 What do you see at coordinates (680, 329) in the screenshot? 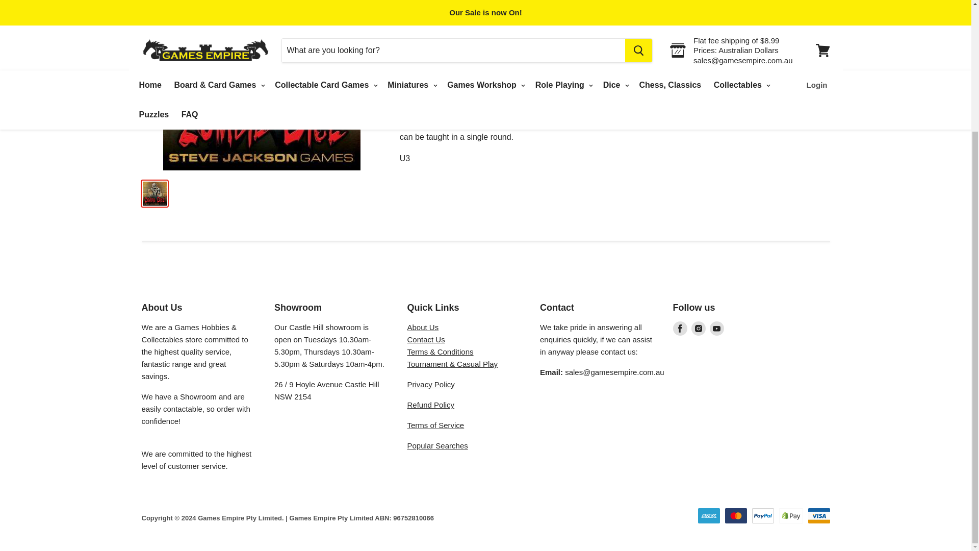
I see `Facebook` at bounding box center [680, 329].